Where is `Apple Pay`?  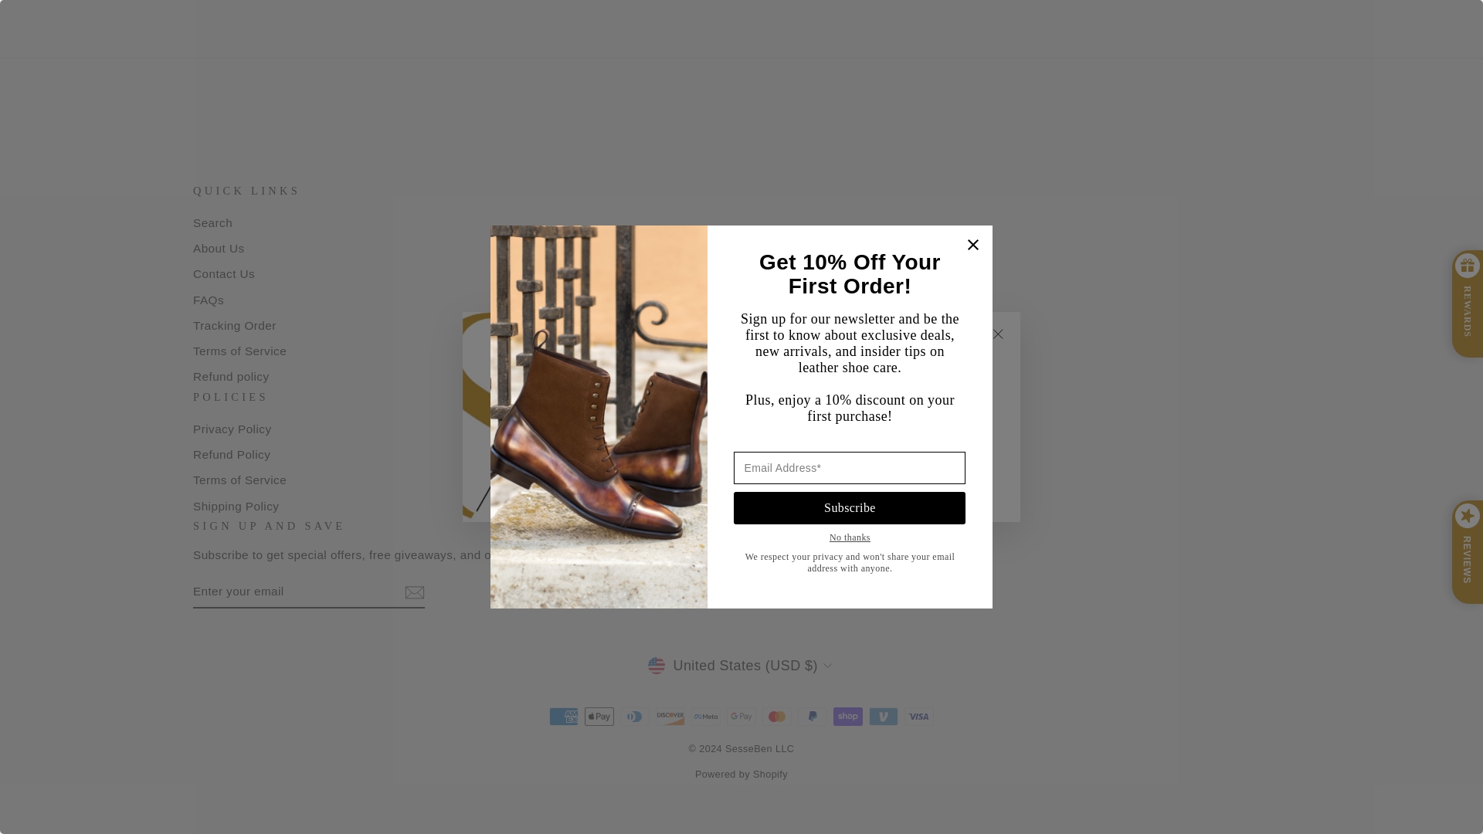 Apple Pay is located at coordinates (599, 716).